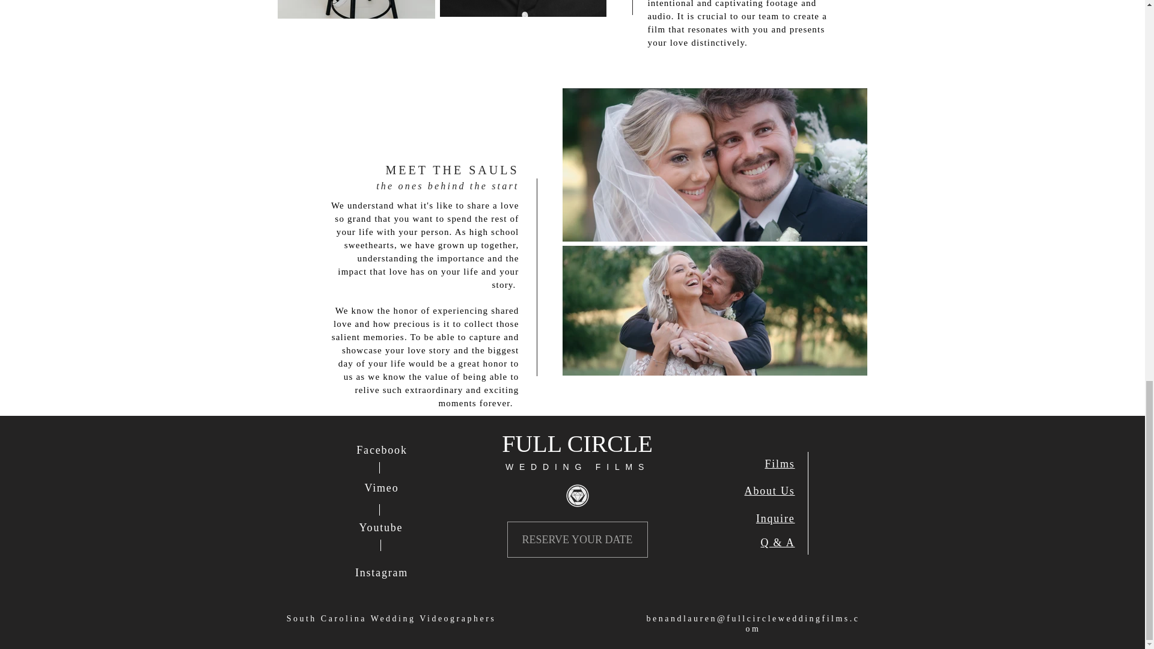 Image resolution: width=1154 pixels, height=649 pixels. Describe the element at coordinates (769, 490) in the screenshot. I see `About Us` at that location.